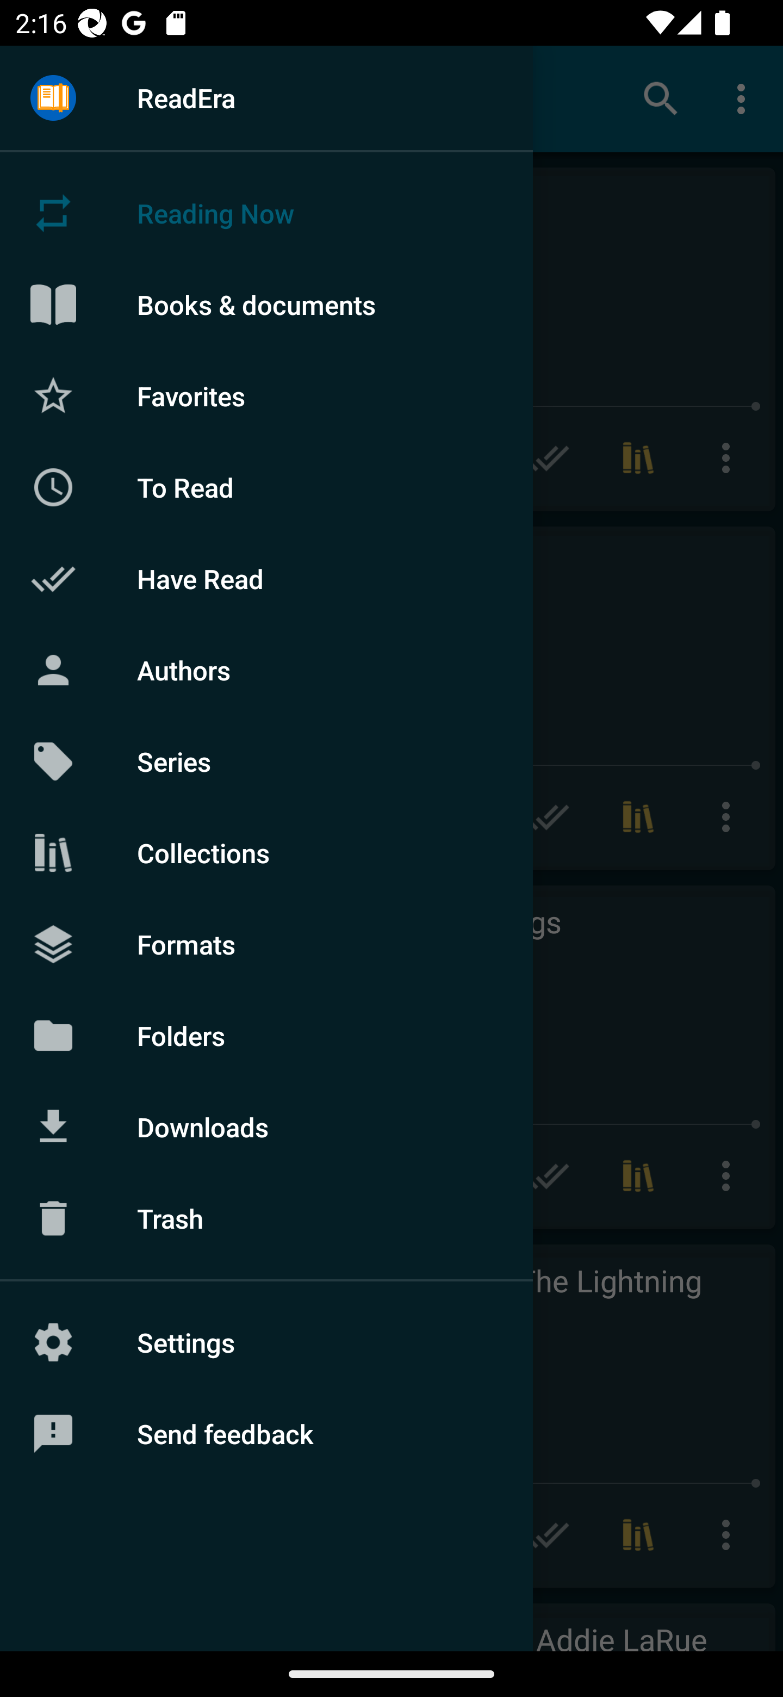 The image size is (783, 1697). What do you see at coordinates (266, 579) in the screenshot?
I see `Have Read` at bounding box center [266, 579].